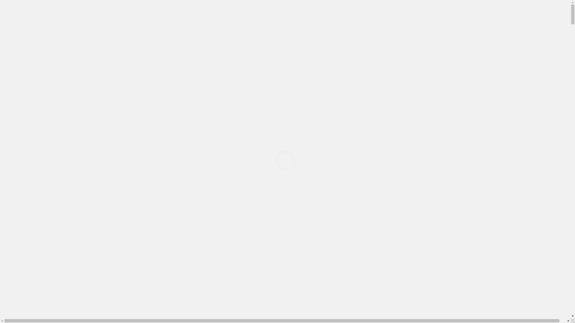 Image resolution: width=575 pixels, height=323 pixels. Describe the element at coordinates (23, 169) in the screenshot. I see `Media` at that location.